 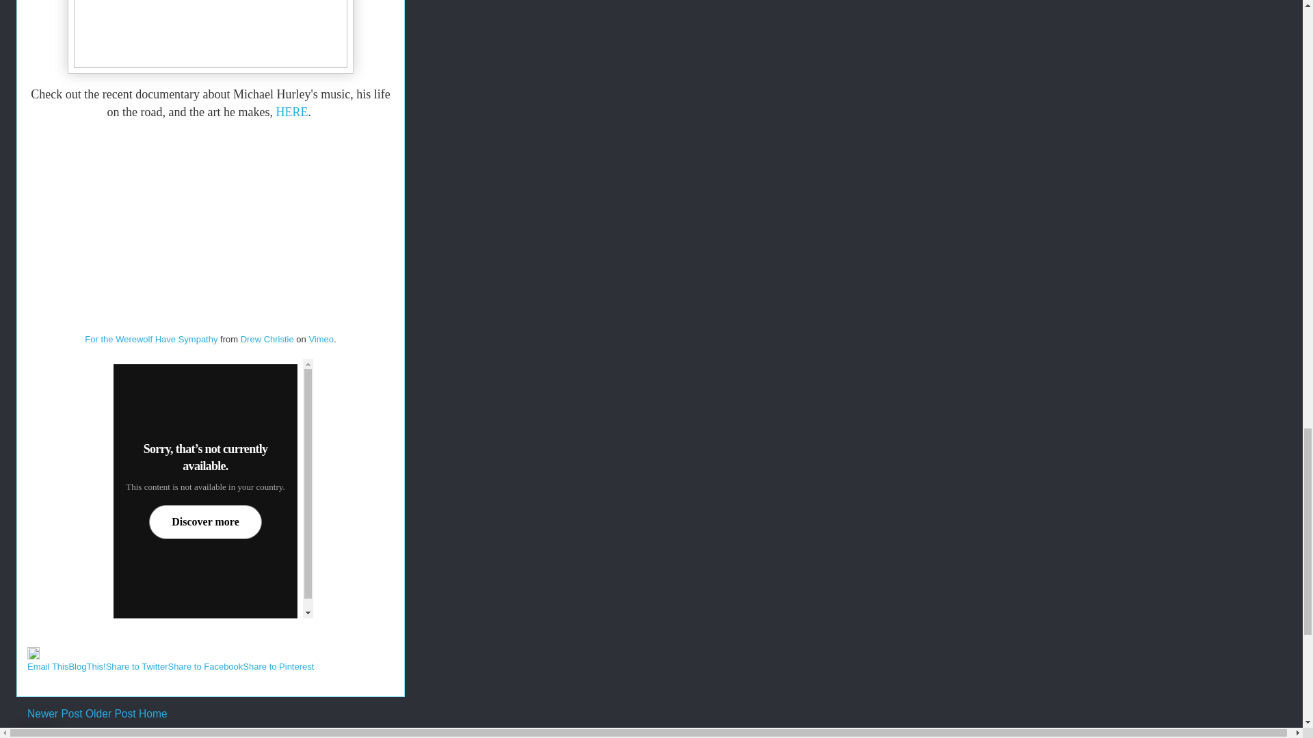 I want to click on Drew Christie, so click(x=267, y=339).